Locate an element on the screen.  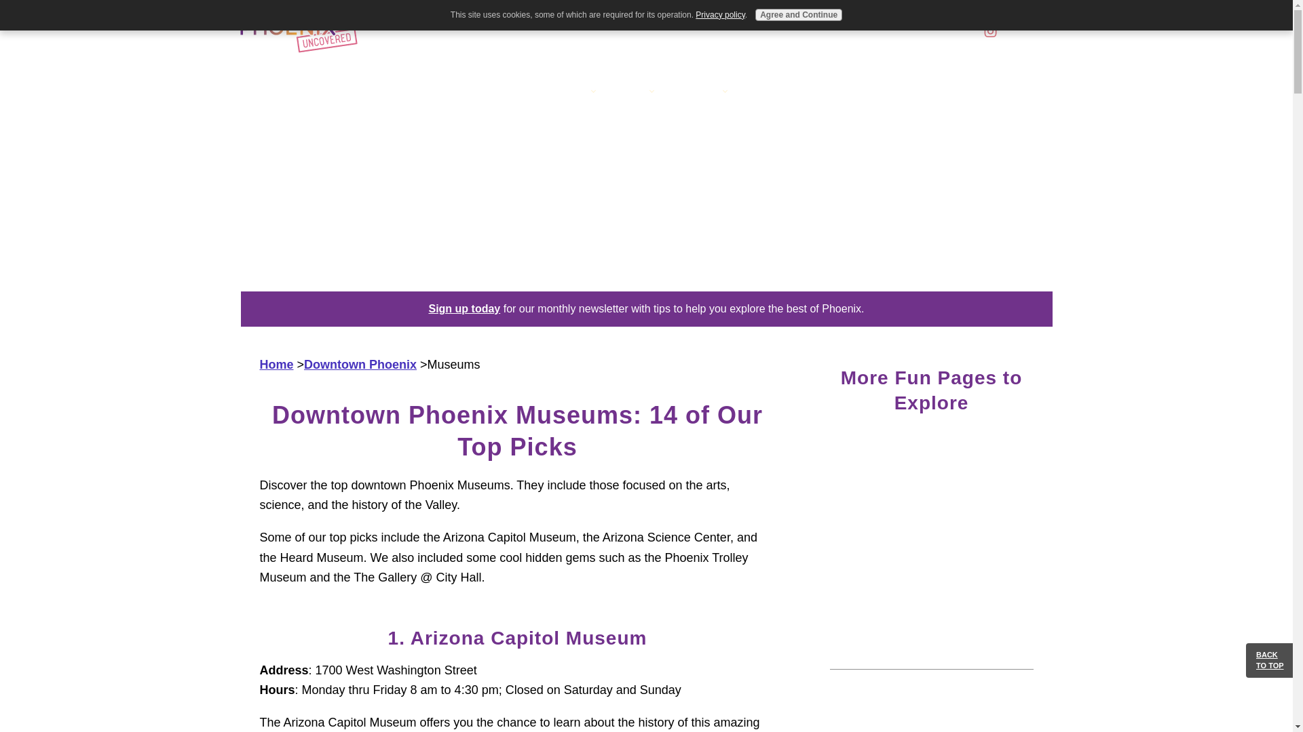
Butterfly Wonderland 300 is located at coordinates (931, 717).